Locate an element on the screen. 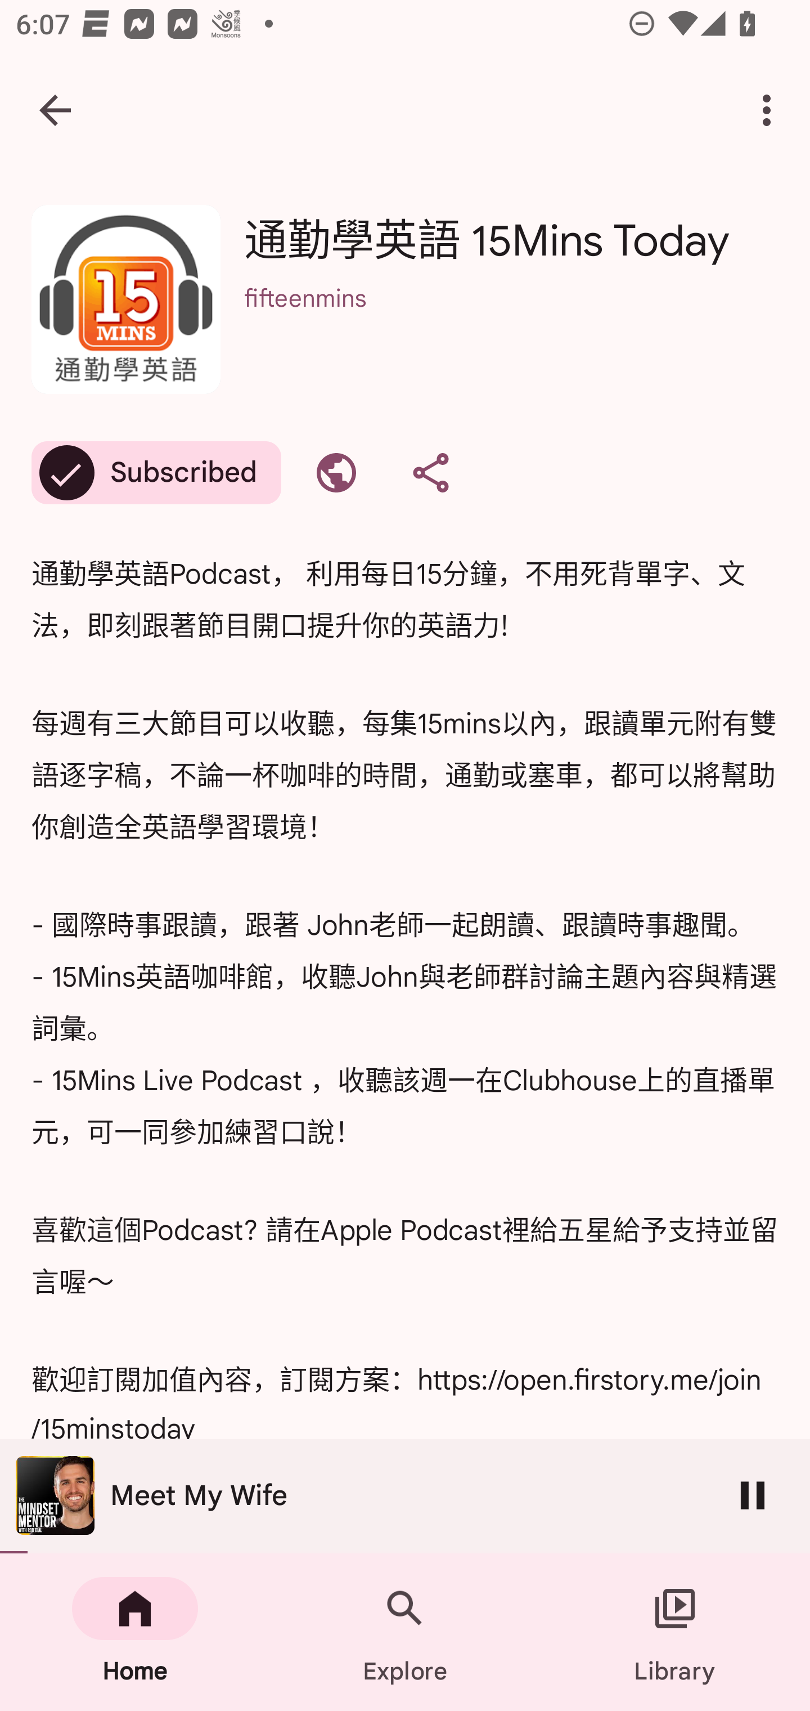 This screenshot has height=1711, width=810. Library is located at coordinates (675, 1632).